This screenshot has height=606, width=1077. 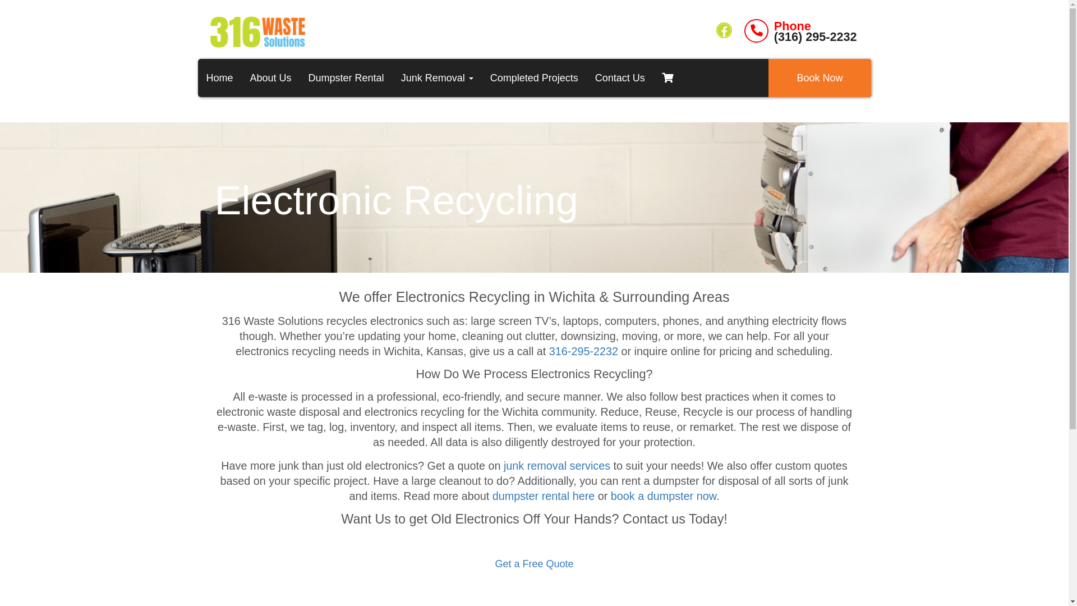 What do you see at coordinates (438, 78) in the screenshot?
I see `Junk Removal` at bounding box center [438, 78].